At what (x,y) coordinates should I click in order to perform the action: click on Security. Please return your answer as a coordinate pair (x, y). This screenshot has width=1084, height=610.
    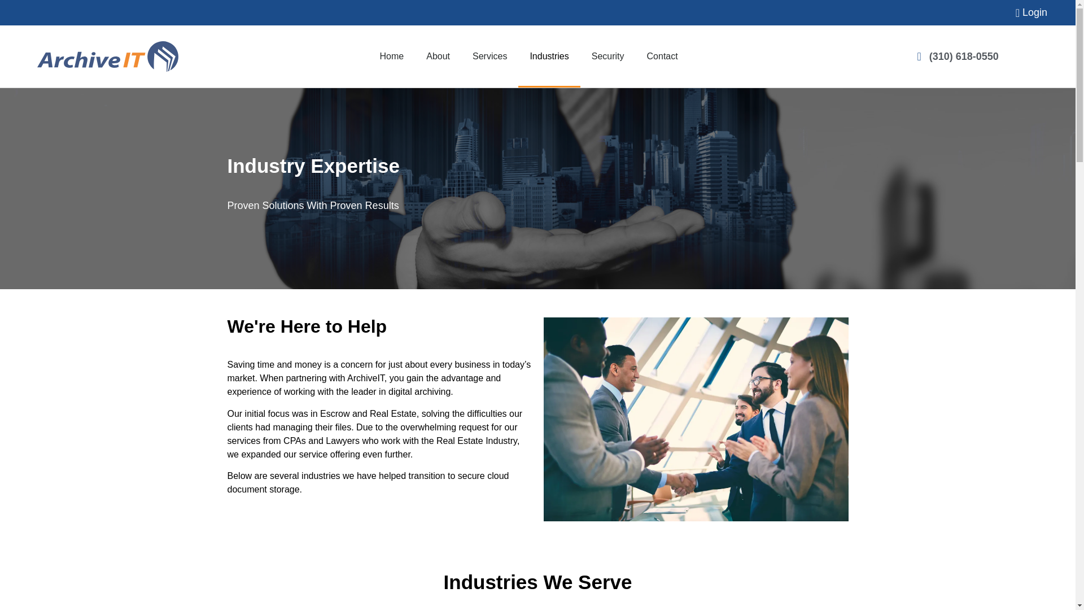
    Looking at the image, I should click on (607, 56).